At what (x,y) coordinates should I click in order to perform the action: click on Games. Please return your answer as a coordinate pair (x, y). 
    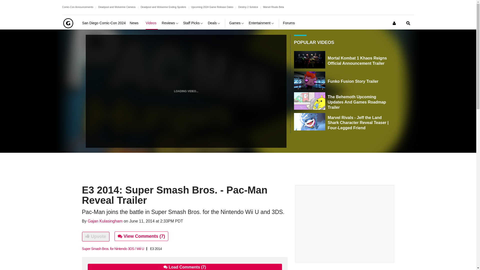
    Looking at the image, I should click on (237, 23).